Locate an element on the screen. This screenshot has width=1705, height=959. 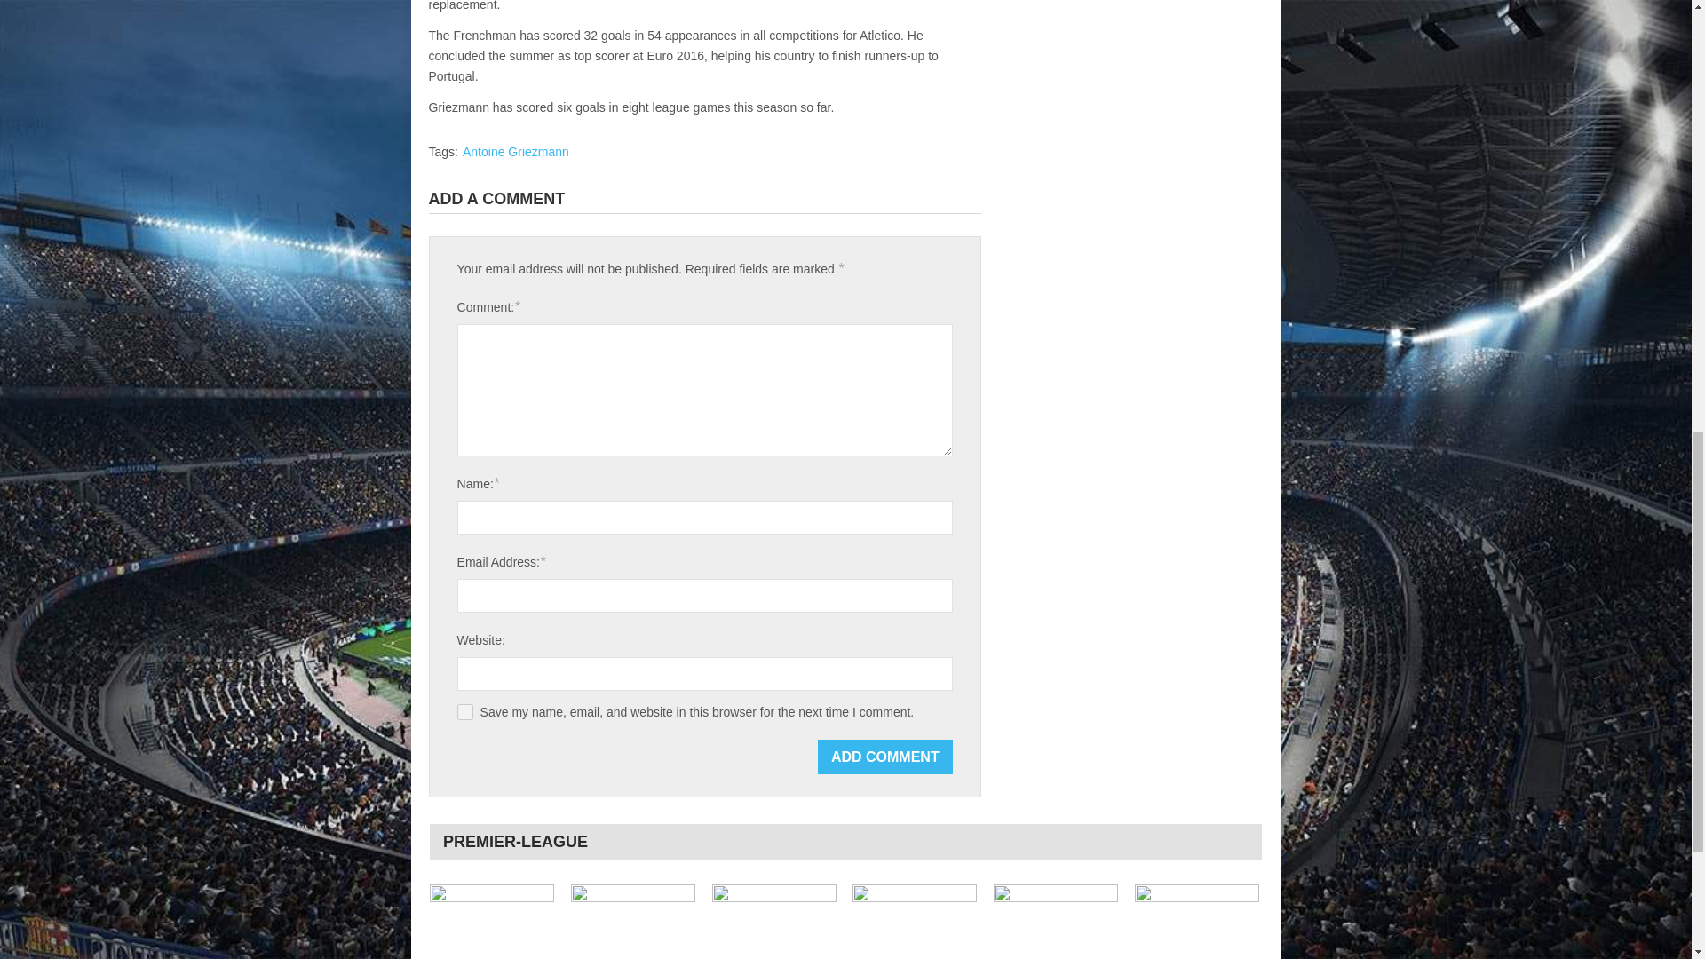
LIVERPOOL SET SIGHTS ON FEDERICO CHIESA is located at coordinates (1056, 922).